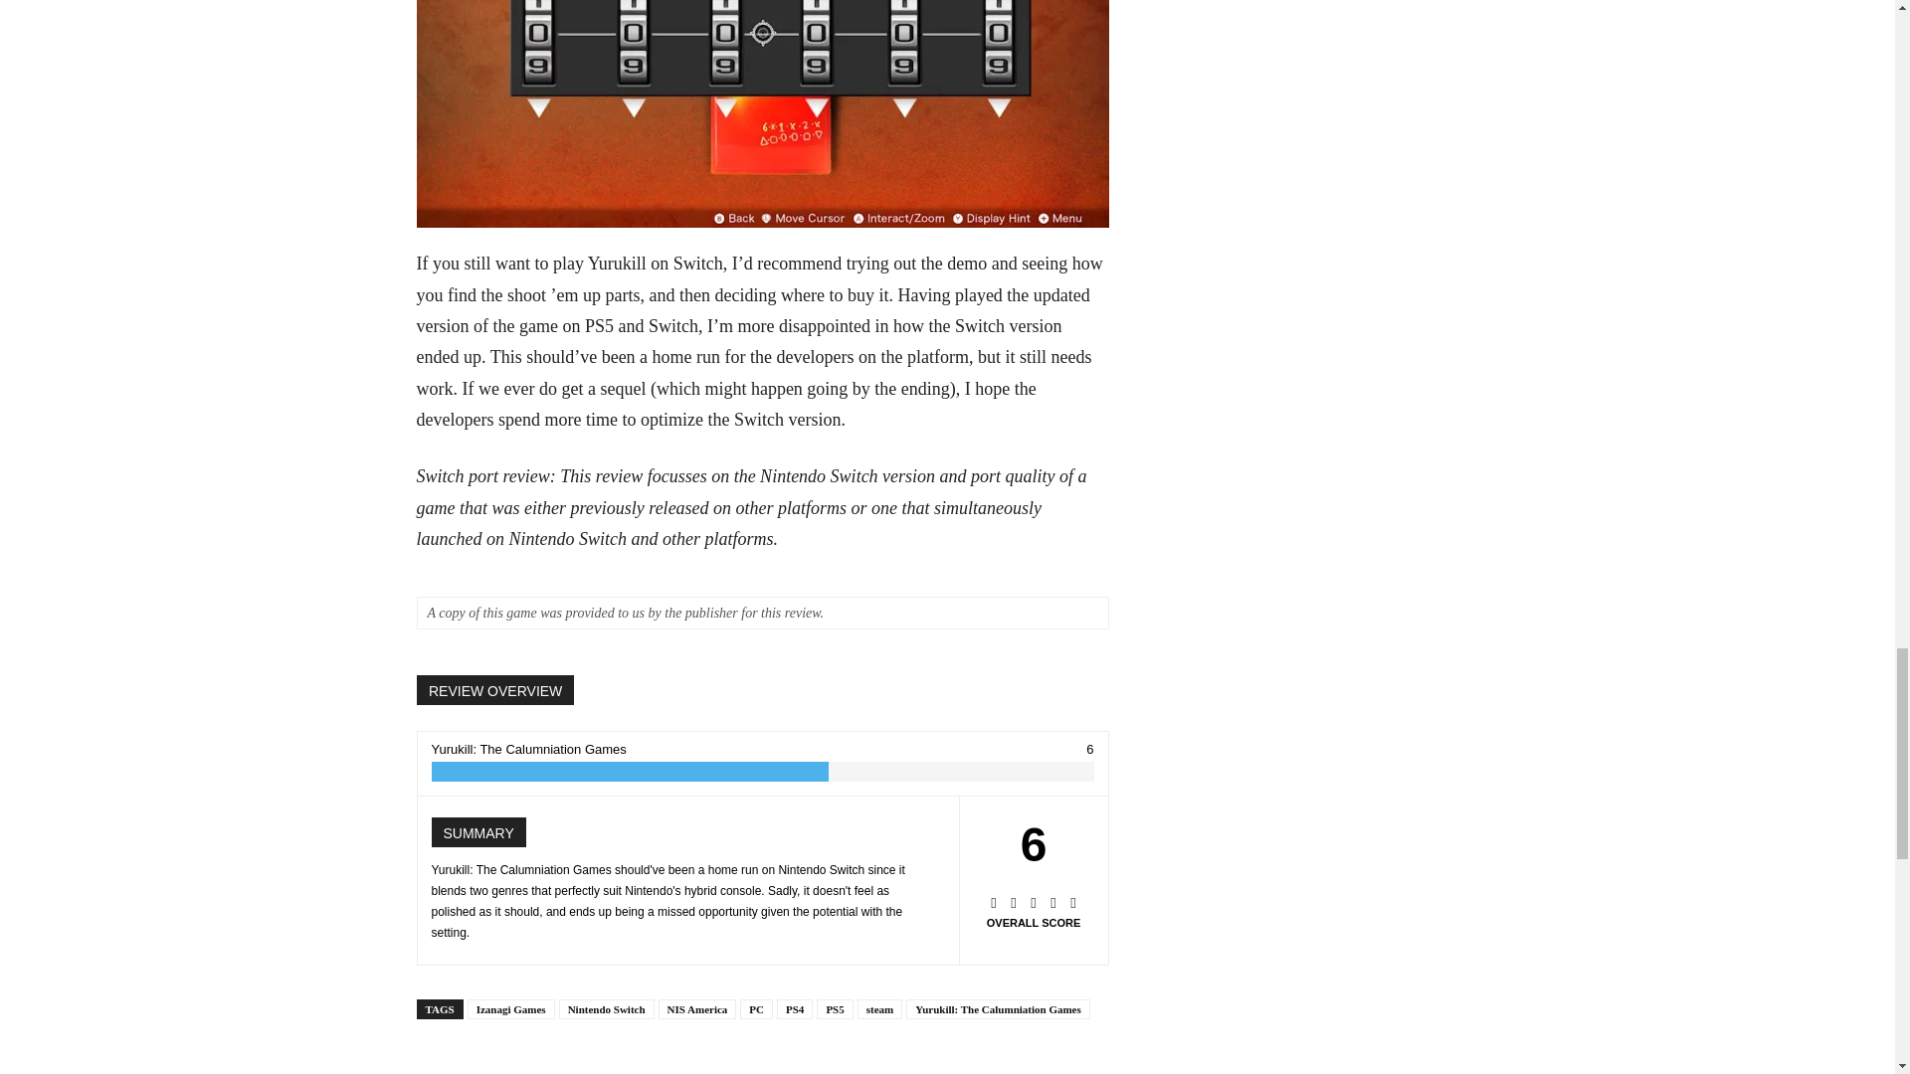 The height and width of the screenshot is (1074, 1910). Describe the element at coordinates (795, 1008) in the screenshot. I see `PS4` at that location.